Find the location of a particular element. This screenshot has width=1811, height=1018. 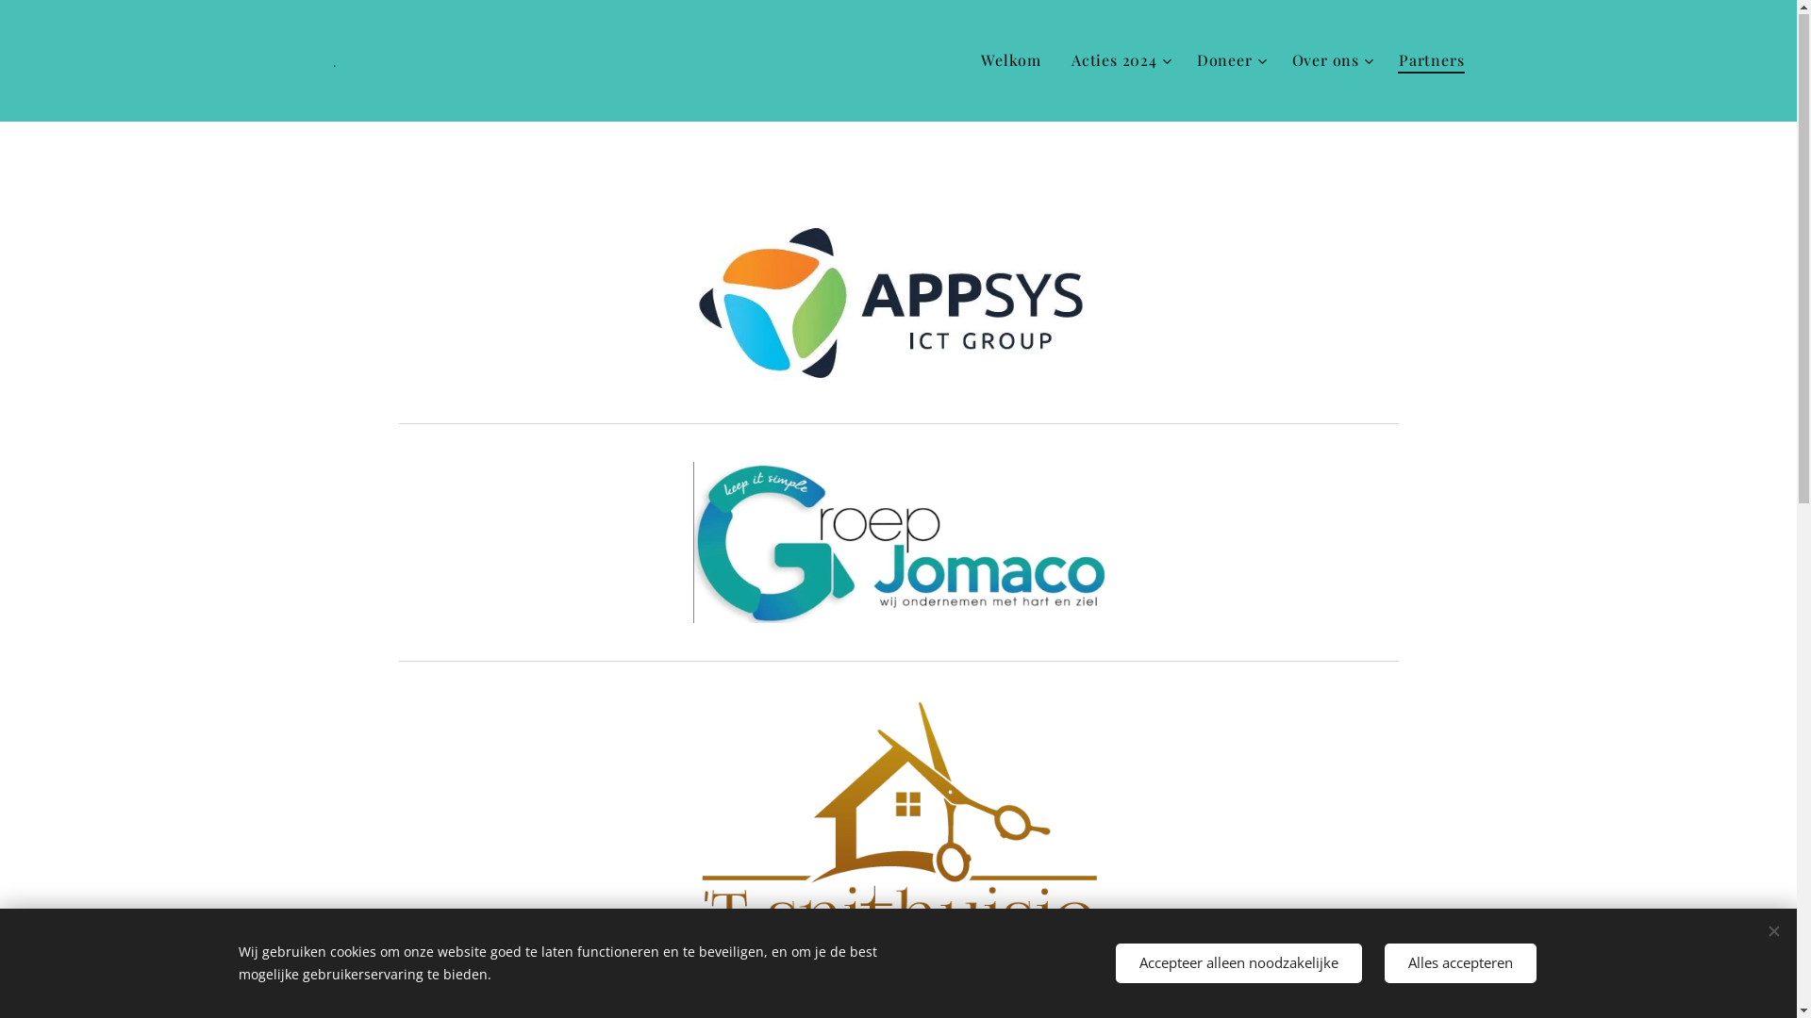

Acties 2024 is located at coordinates (1119, 61).